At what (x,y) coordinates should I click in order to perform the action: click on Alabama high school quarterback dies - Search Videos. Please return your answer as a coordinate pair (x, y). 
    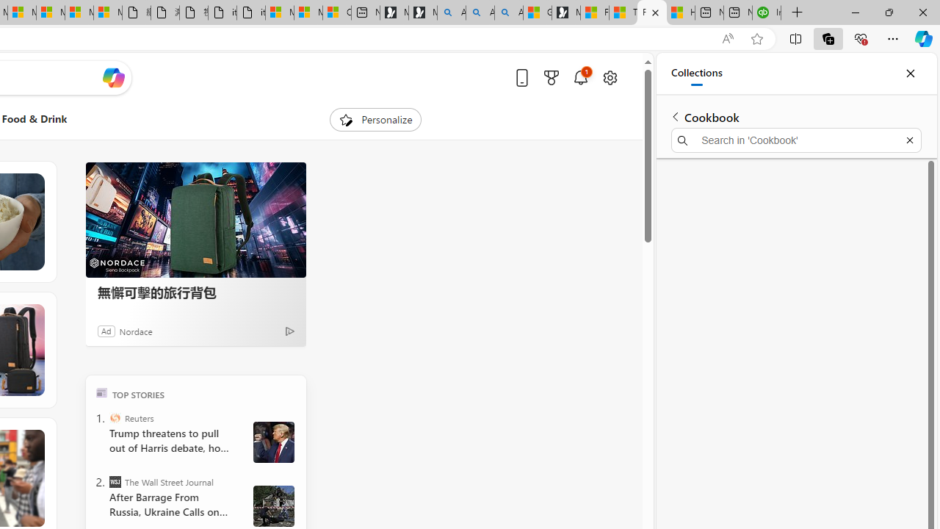
    Looking at the image, I should click on (508, 13).